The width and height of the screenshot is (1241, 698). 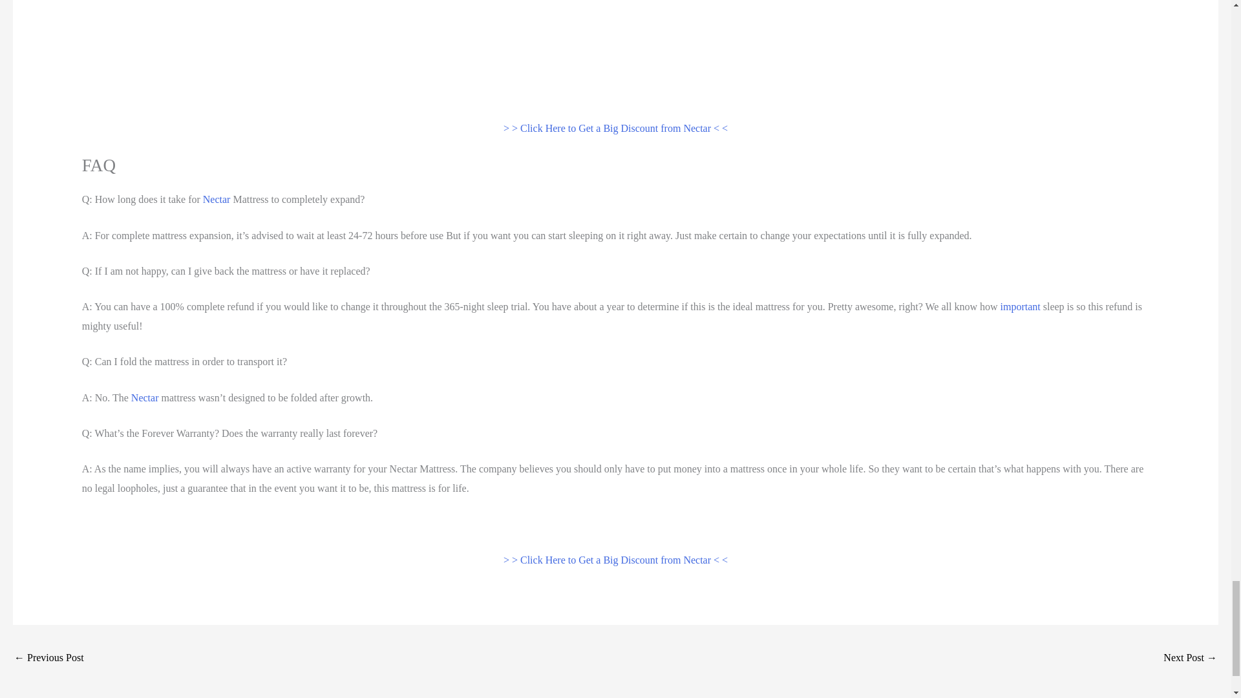 What do you see at coordinates (217, 199) in the screenshot?
I see `Nectar` at bounding box center [217, 199].